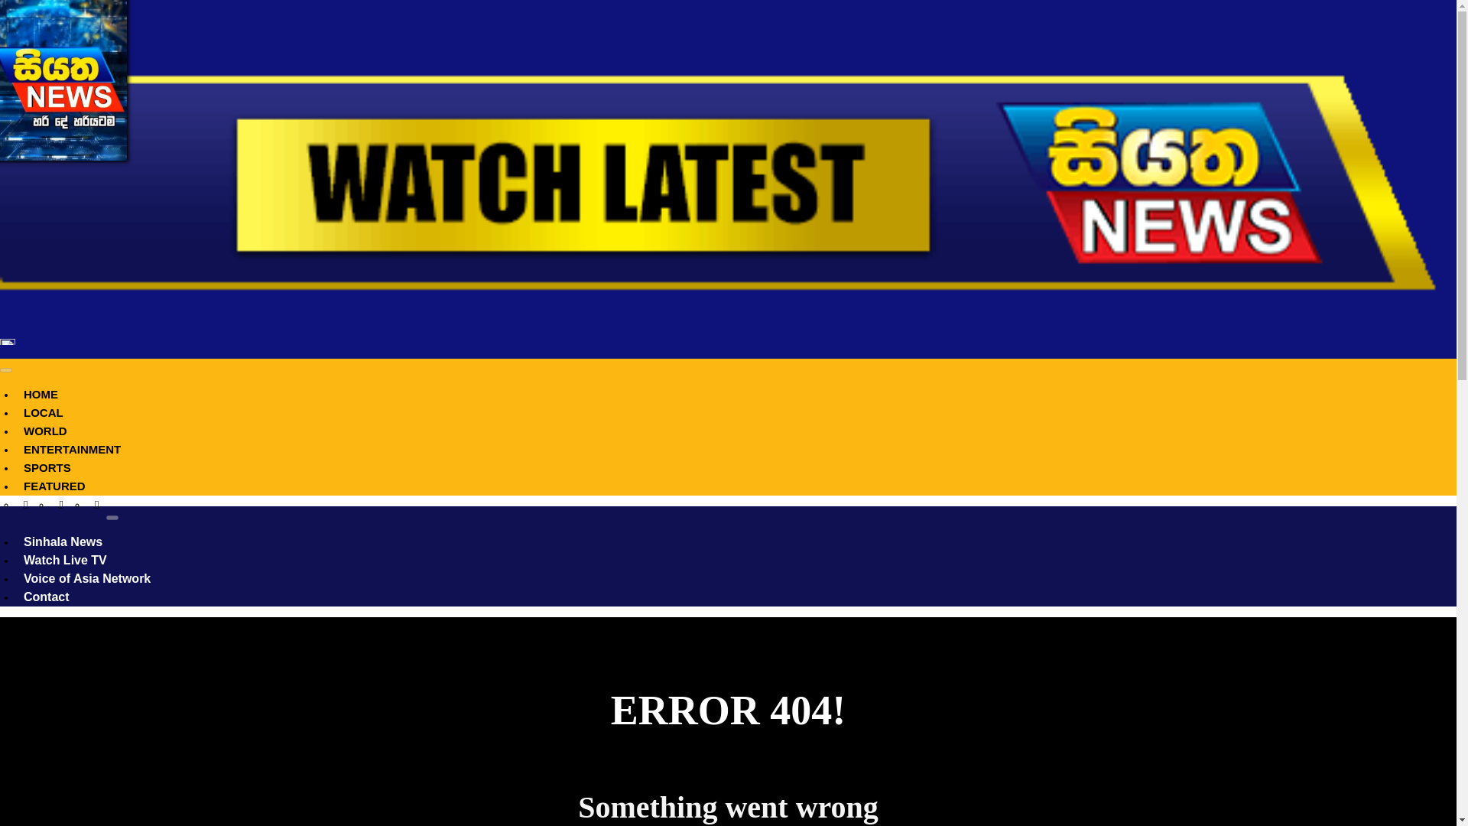 This screenshot has width=1468, height=826. I want to click on Contact, so click(47, 597).